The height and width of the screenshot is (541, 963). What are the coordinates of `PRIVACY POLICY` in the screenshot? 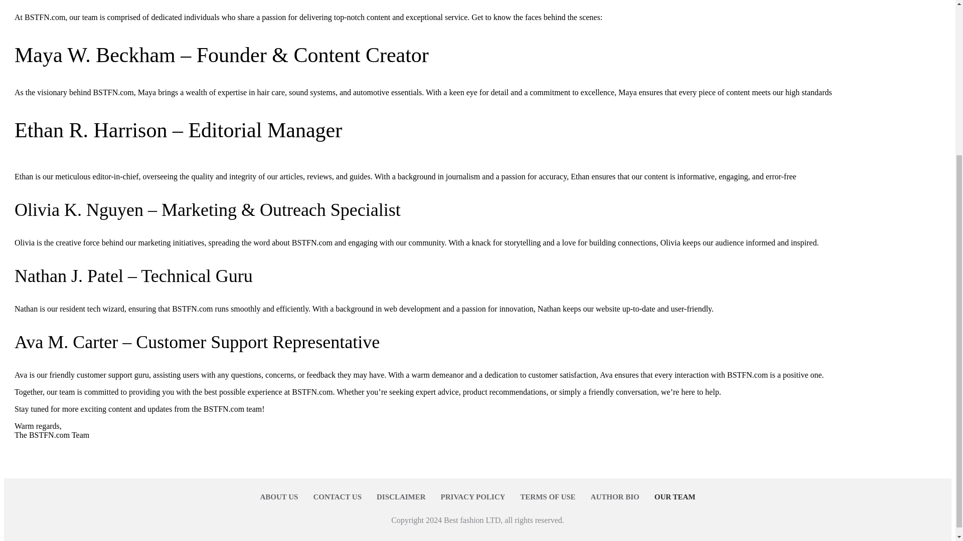 It's located at (473, 497).